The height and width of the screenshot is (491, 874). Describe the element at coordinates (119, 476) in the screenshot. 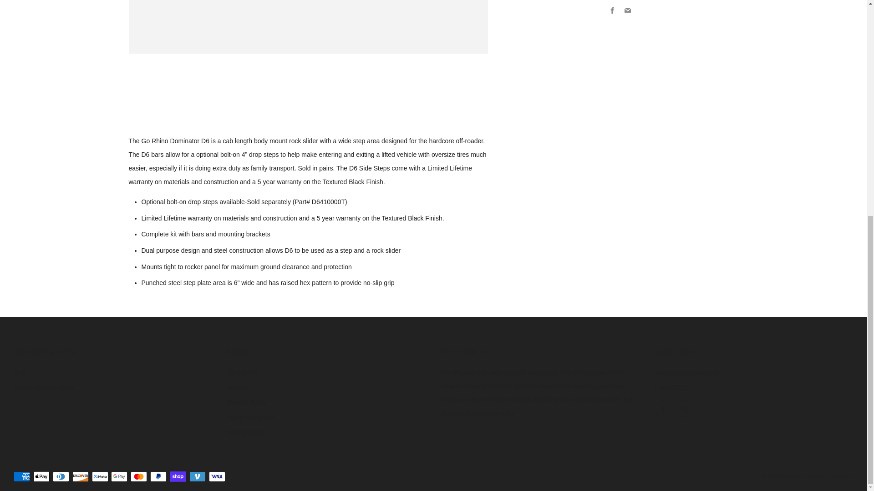

I see `Google Pay` at that location.